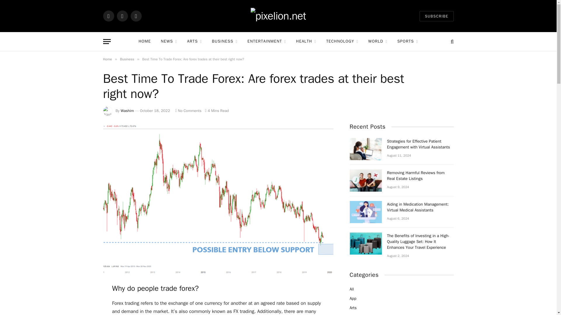 The width and height of the screenshot is (561, 315). What do you see at coordinates (437, 16) in the screenshot?
I see `SUBSCRIBE` at bounding box center [437, 16].